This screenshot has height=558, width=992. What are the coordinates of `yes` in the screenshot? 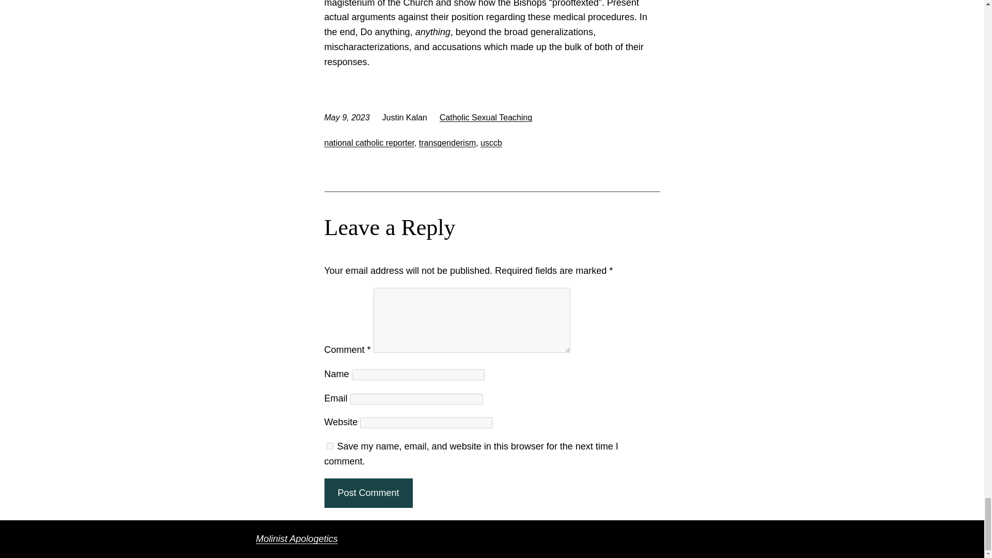 It's located at (330, 446).